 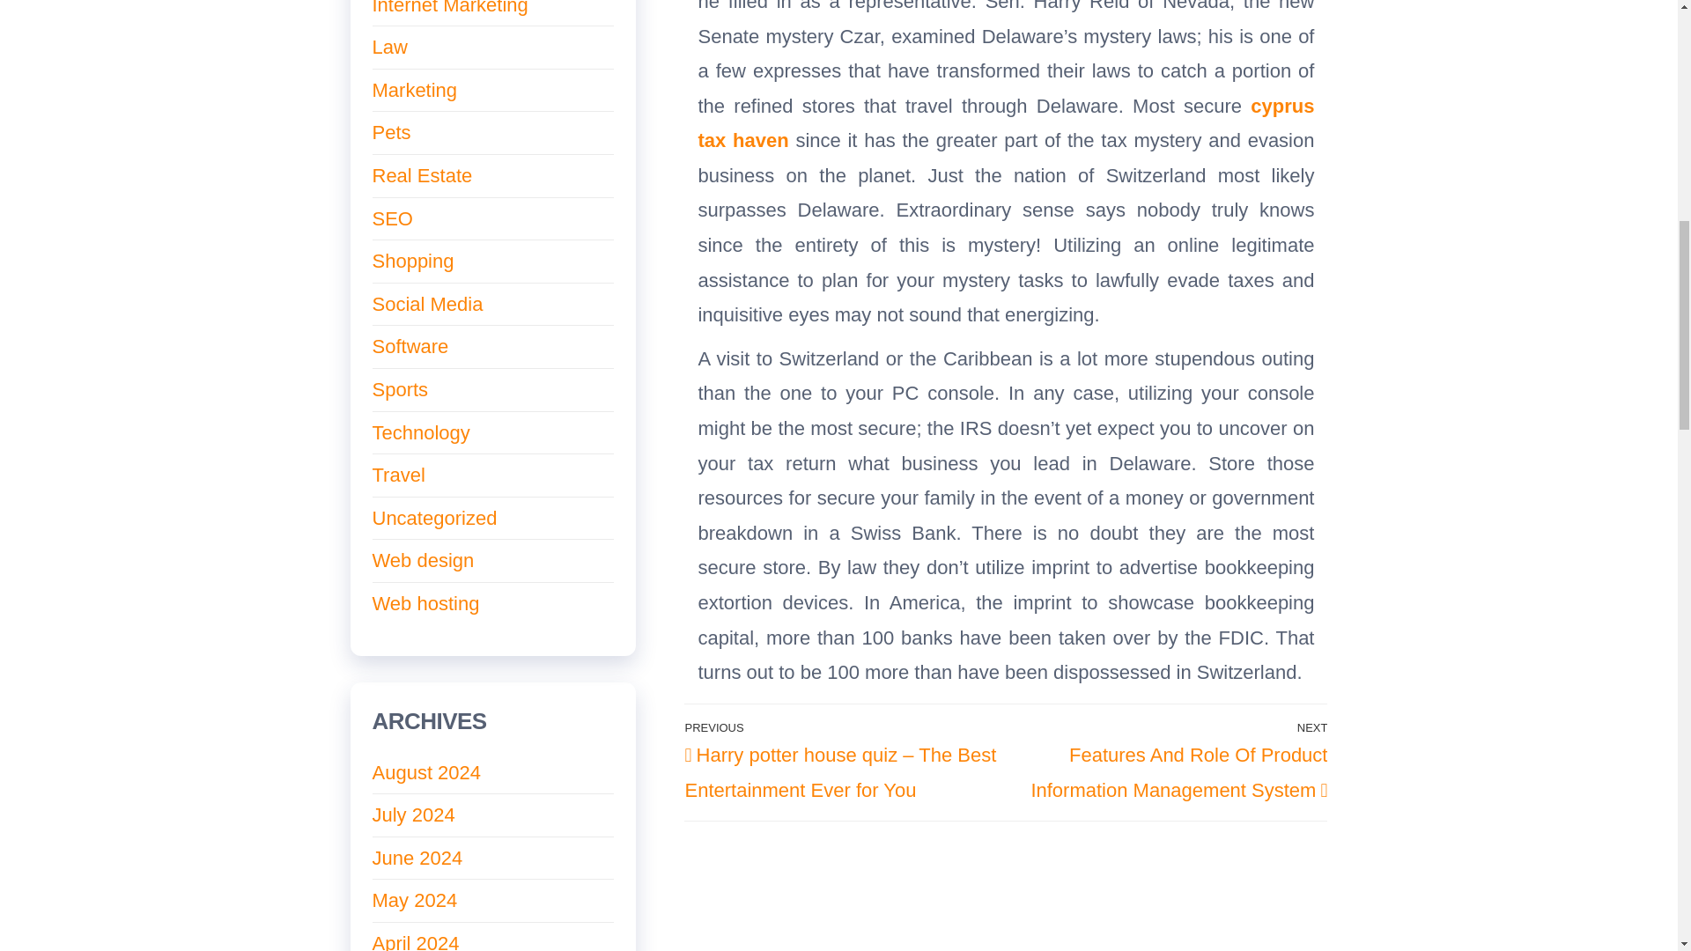 What do you see at coordinates (391, 132) in the screenshot?
I see `Pets` at bounding box center [391, 132].